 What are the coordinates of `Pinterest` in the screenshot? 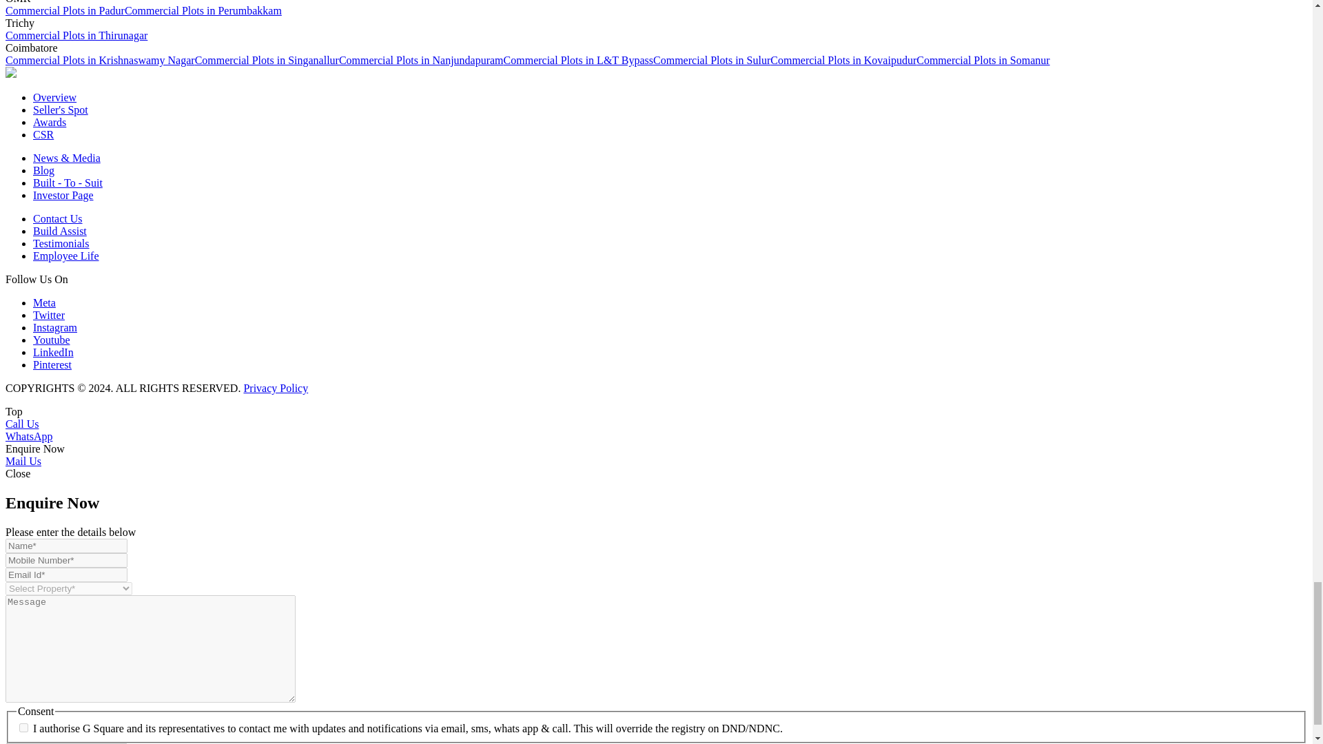 It's located at (52, 364).